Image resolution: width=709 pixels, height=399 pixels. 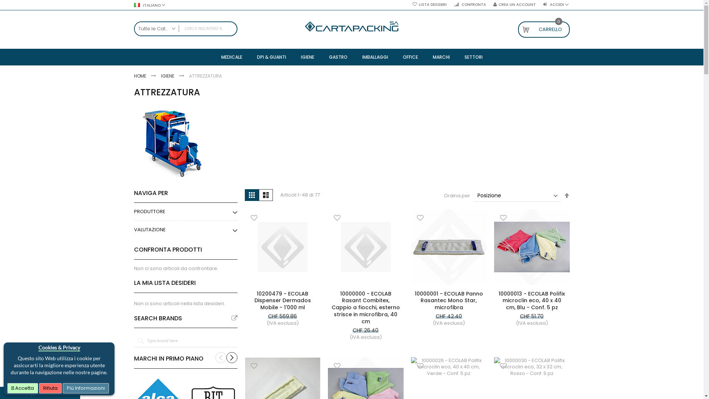 What do you see at coordinates (230, 29) in the screenshot?
I see `SEARCH` at bounding box center [230, 29].